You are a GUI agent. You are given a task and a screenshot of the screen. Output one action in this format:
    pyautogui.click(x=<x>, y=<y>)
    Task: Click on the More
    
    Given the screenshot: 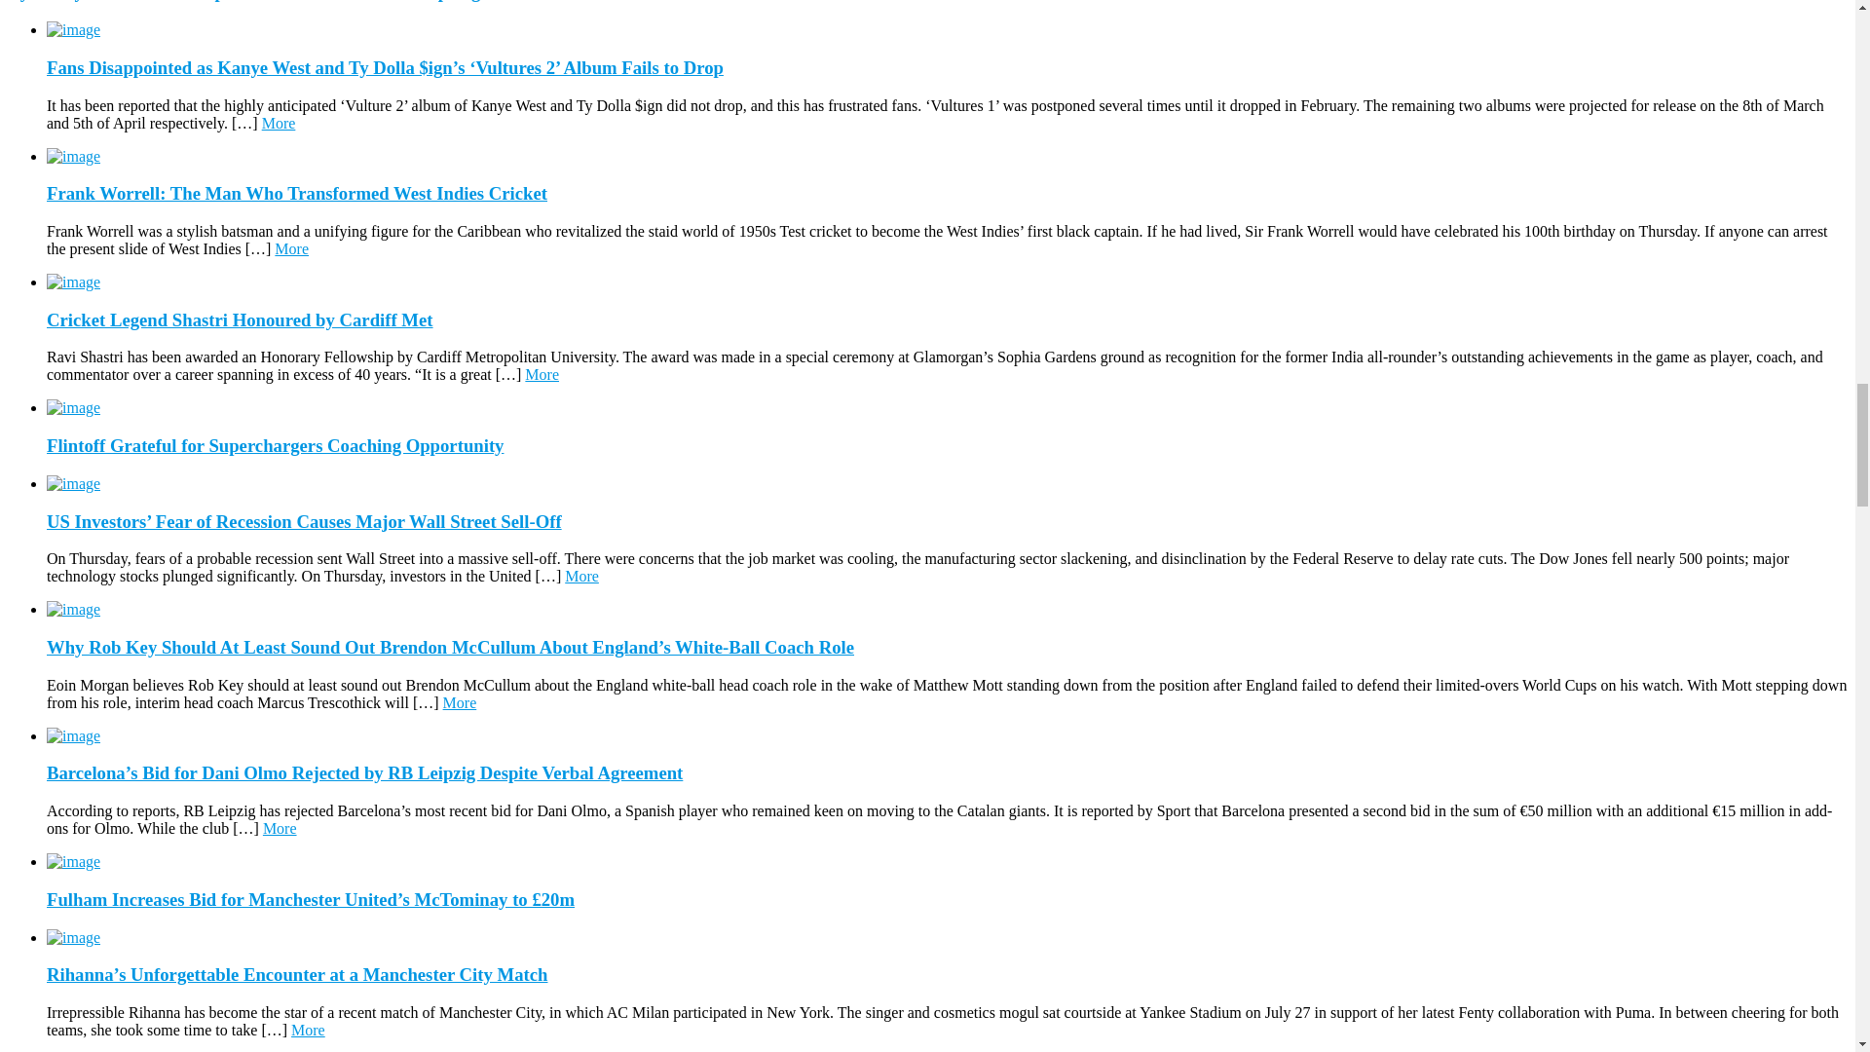 What is the action you would take?
    pyautogui.click(x=279, y=123)
    